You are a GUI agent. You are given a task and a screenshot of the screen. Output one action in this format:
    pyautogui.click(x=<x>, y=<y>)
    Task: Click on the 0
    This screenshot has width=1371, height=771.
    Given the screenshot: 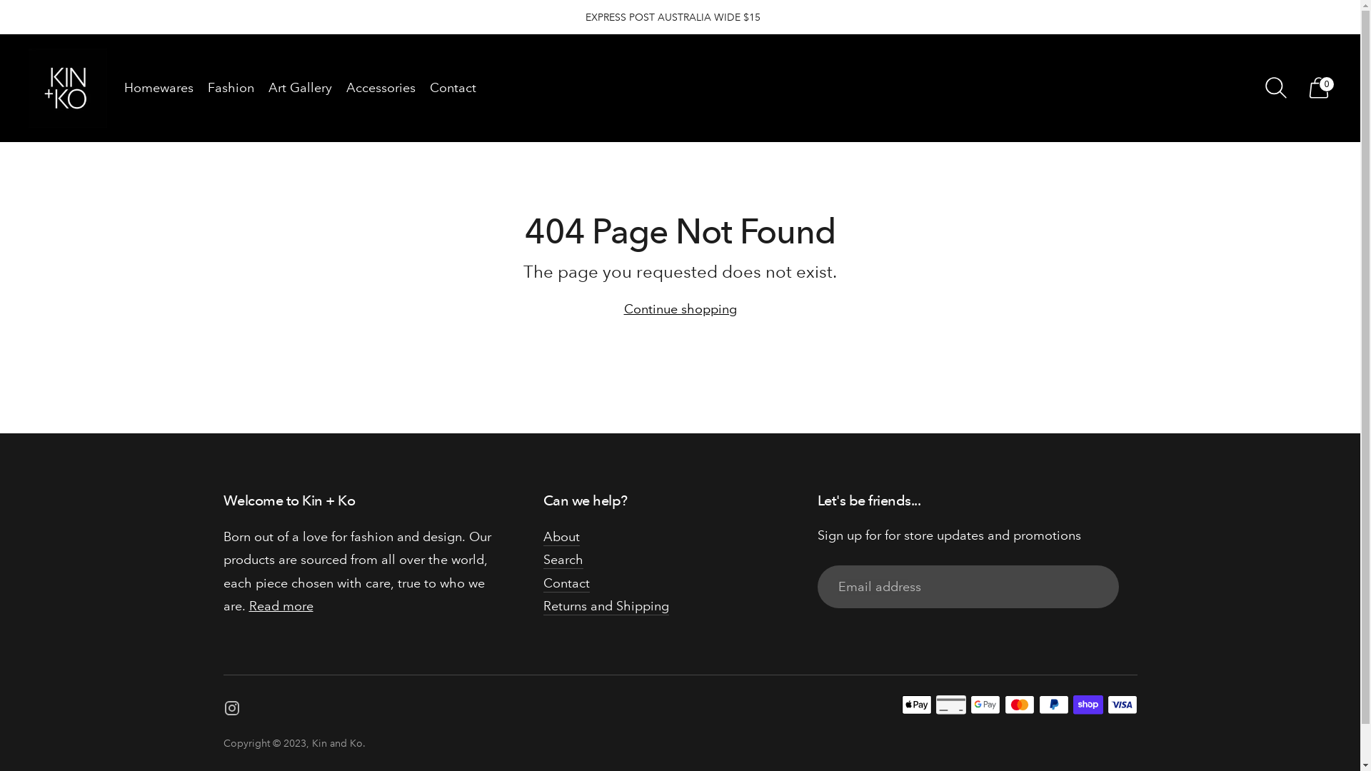 What is the action you would take?
    pyautogui.click(x=1319, y=88)
    